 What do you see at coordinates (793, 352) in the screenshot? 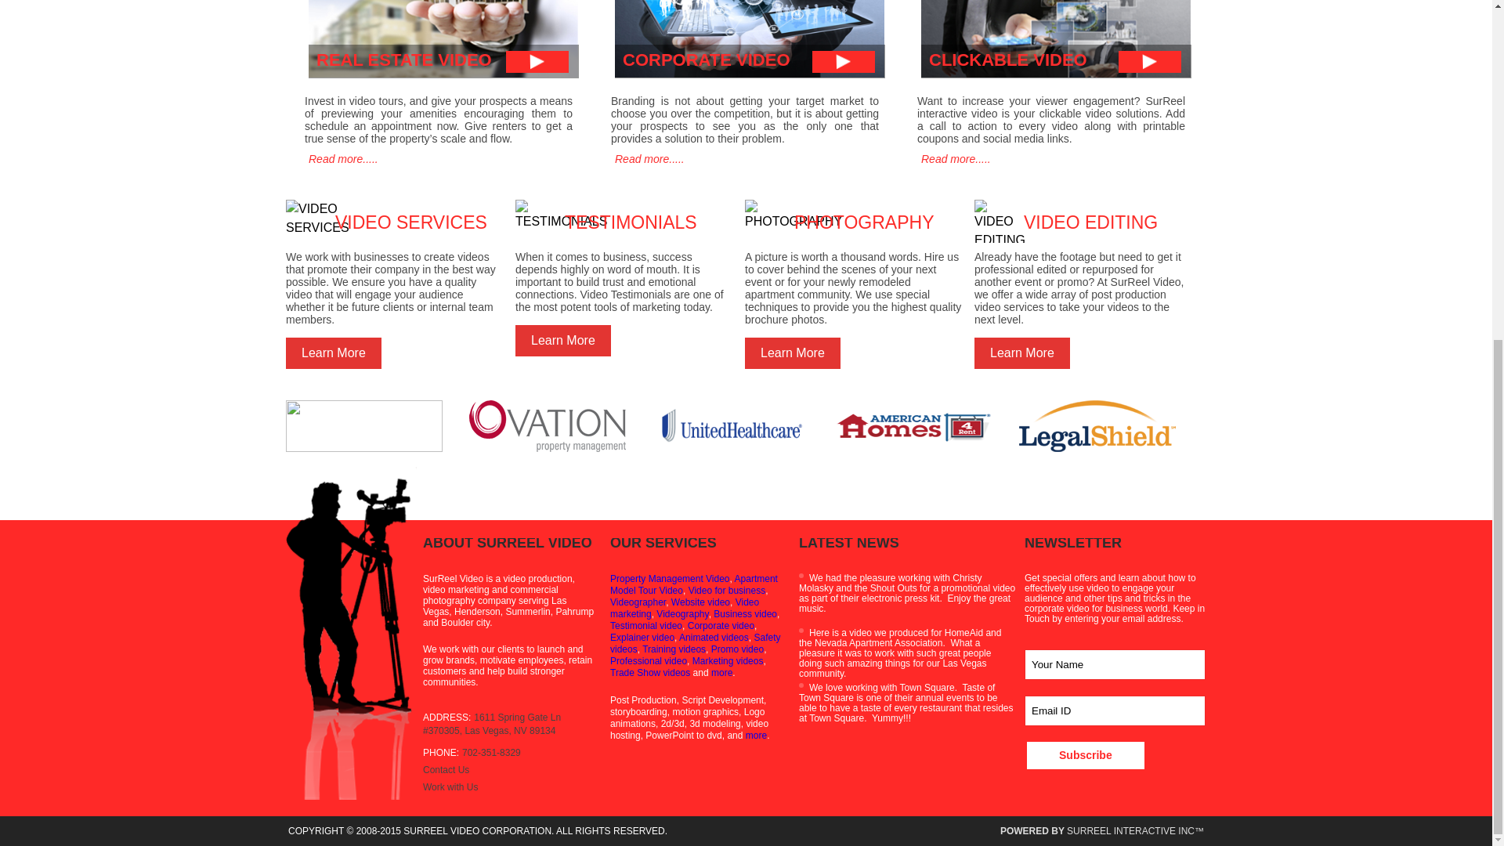
I see `Learn More` at bounding box center [793, 352].